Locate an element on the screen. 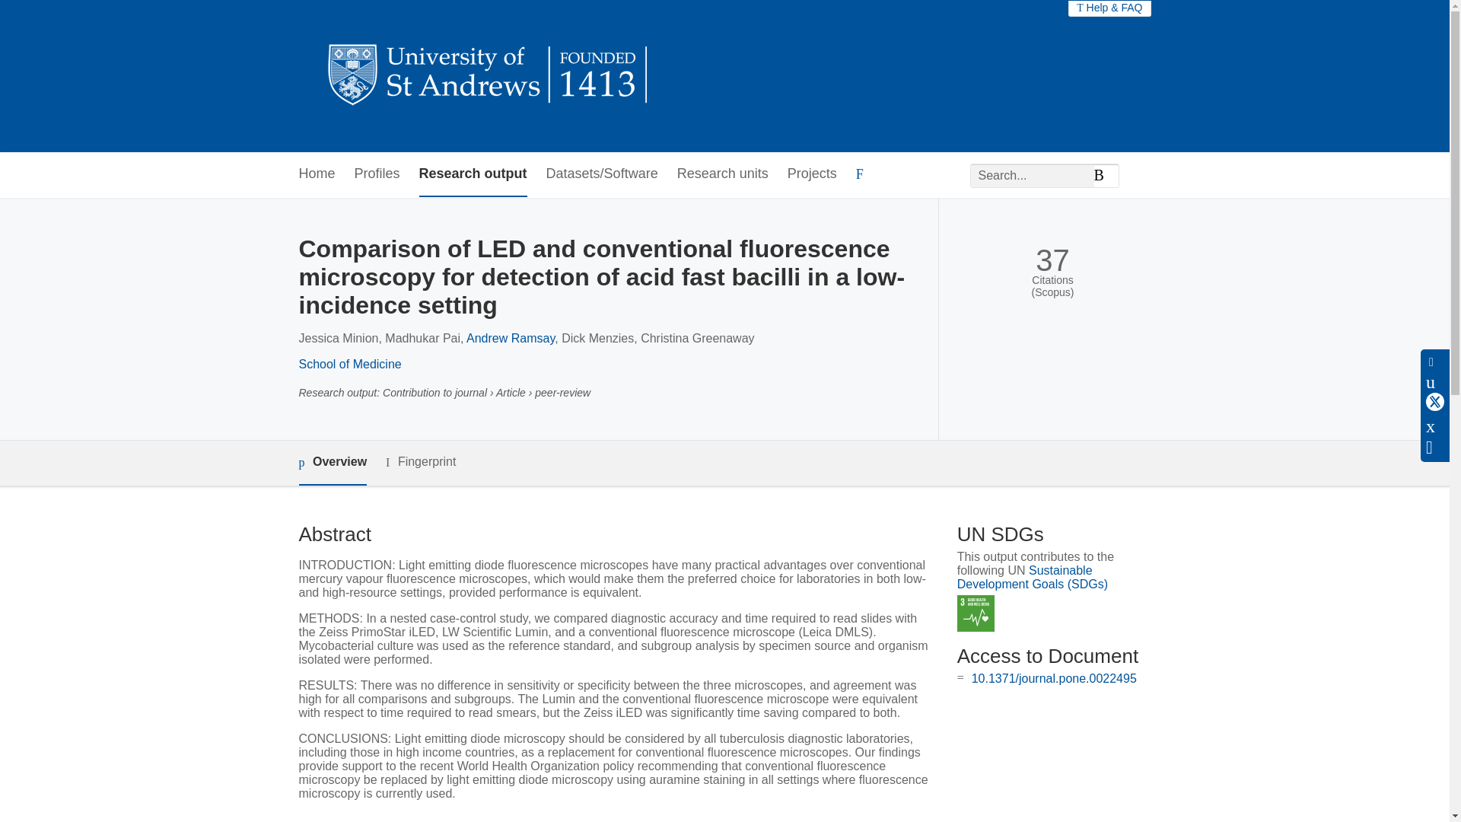 The width and height of the screenshot is (1461, 822). Projects is located at coordinates (812, 174).